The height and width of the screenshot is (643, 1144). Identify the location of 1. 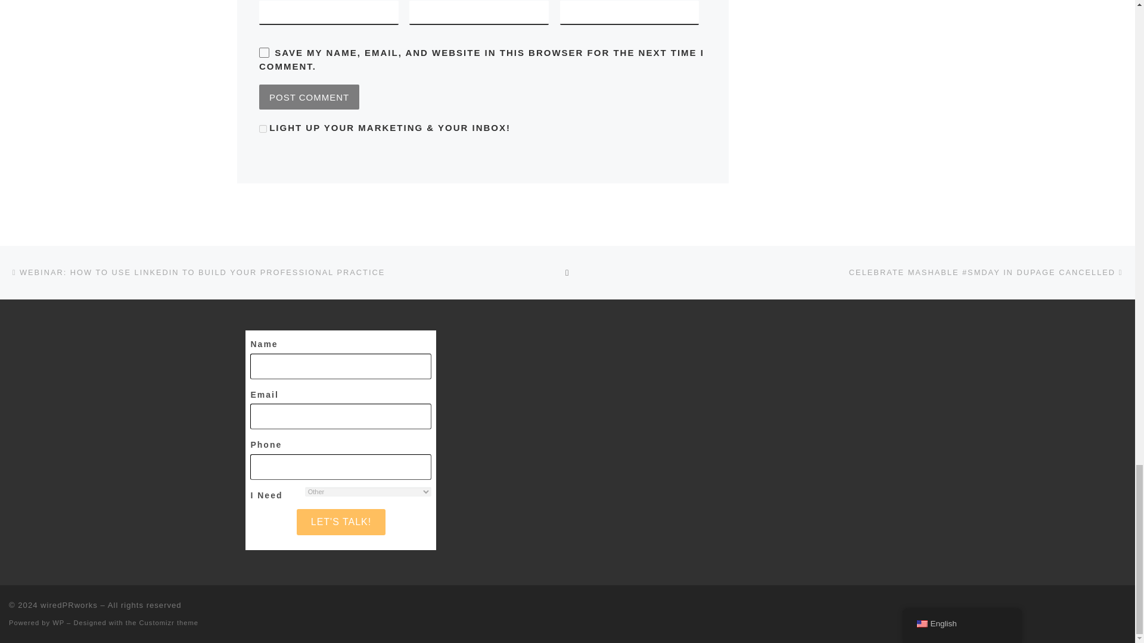
(263, 129).